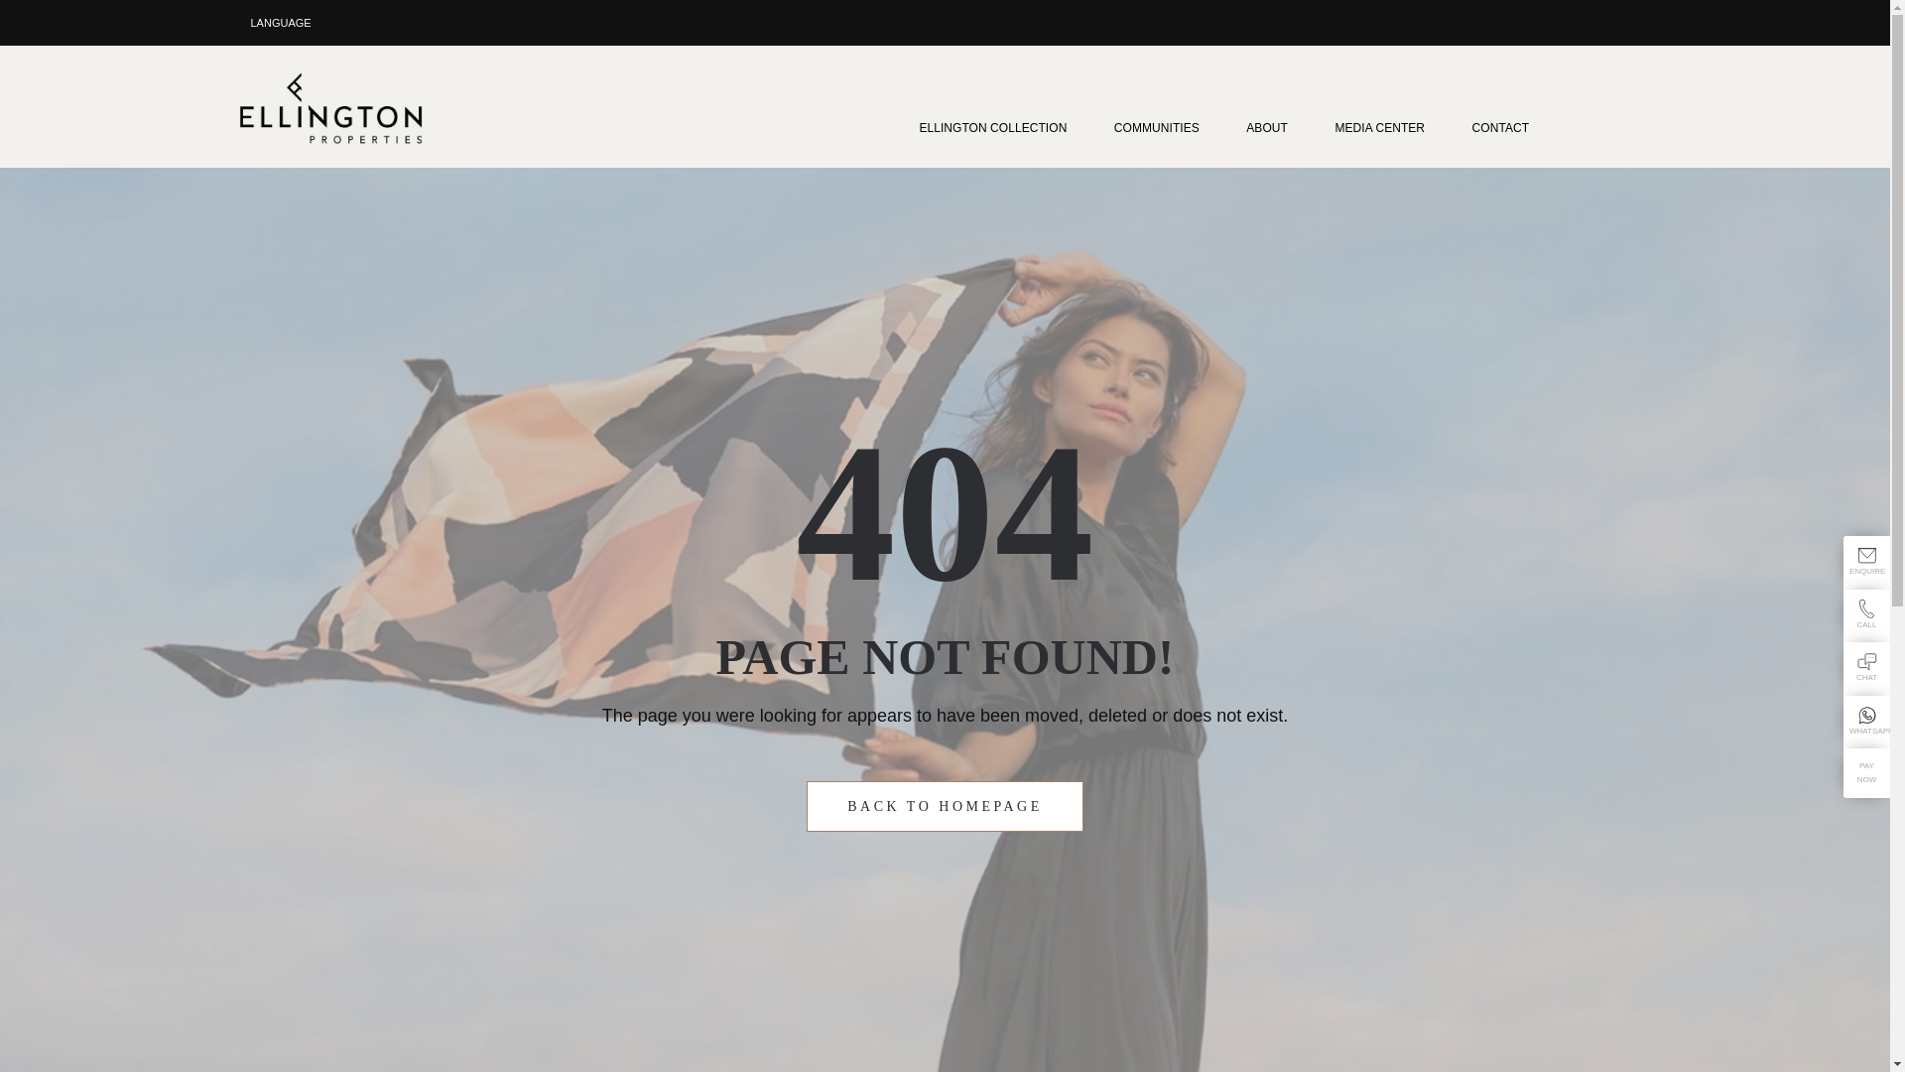 This screenshot has width=1905, height=1072. What do you see at coordinates (1002, 121) in the screenshot?
I see `ELLINGTON COLLECTION` at bounding box center [1002, 121].